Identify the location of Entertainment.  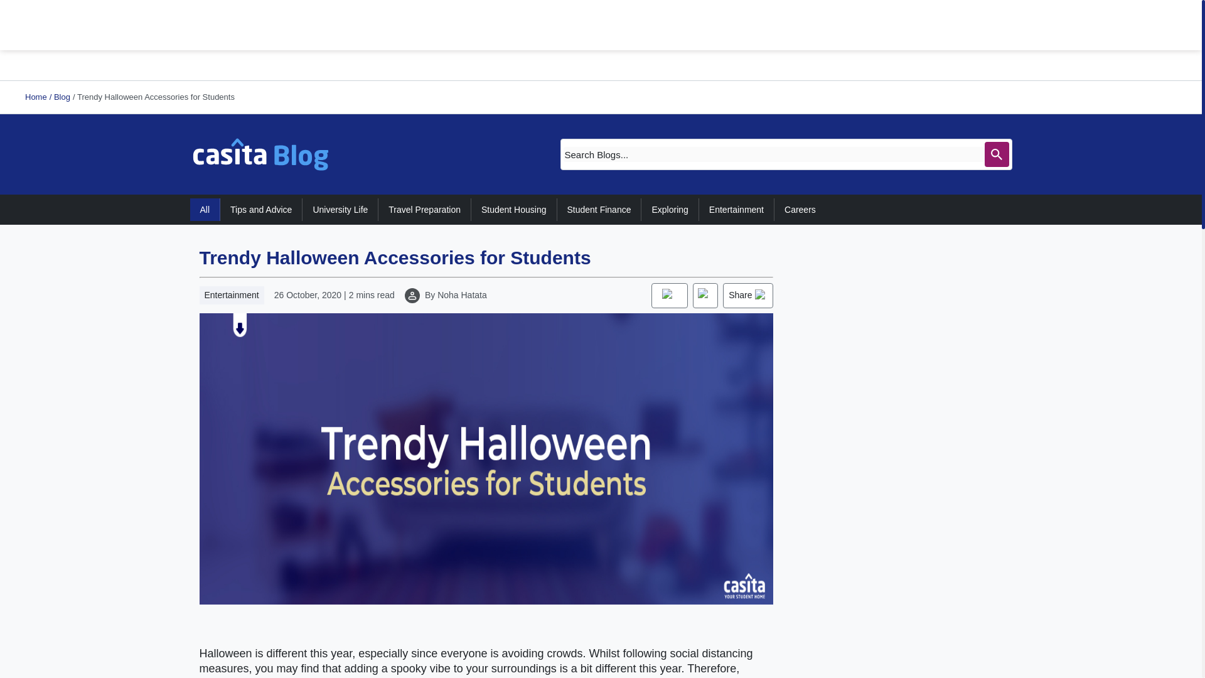
(737, 210).